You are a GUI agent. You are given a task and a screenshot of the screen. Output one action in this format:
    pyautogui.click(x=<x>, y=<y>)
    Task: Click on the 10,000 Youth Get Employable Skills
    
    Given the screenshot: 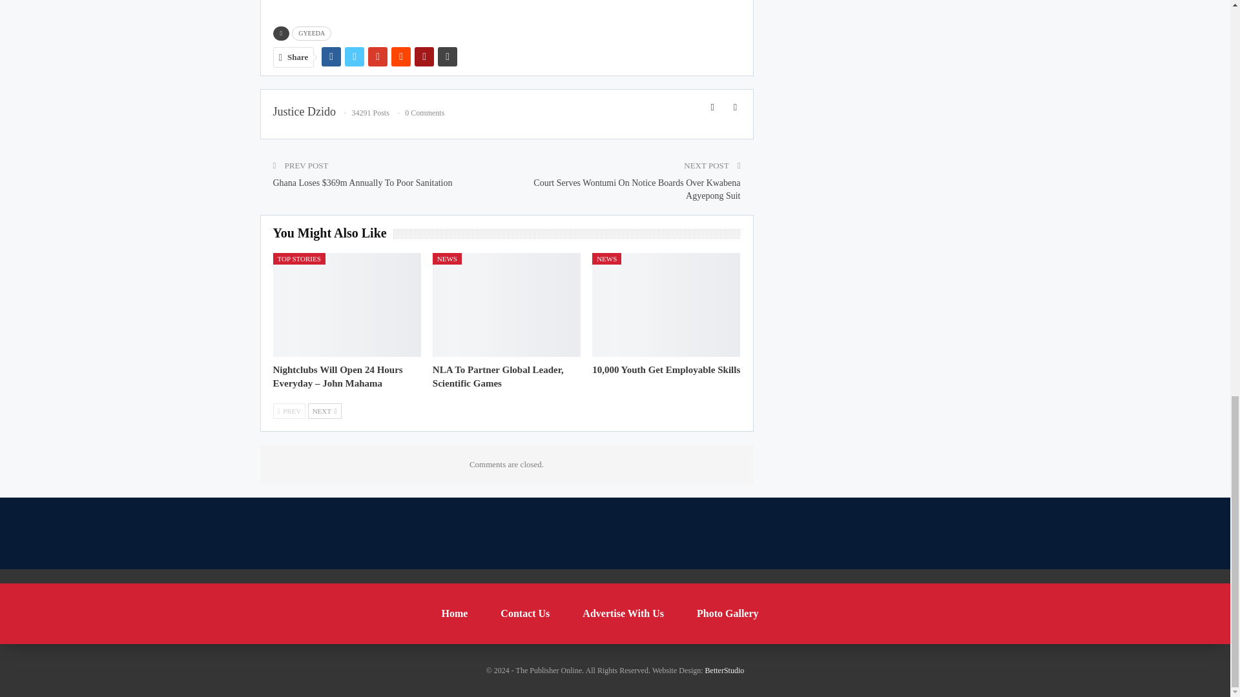 What is the action you would take?
    pyautogui.click(x=666, y=305)
    